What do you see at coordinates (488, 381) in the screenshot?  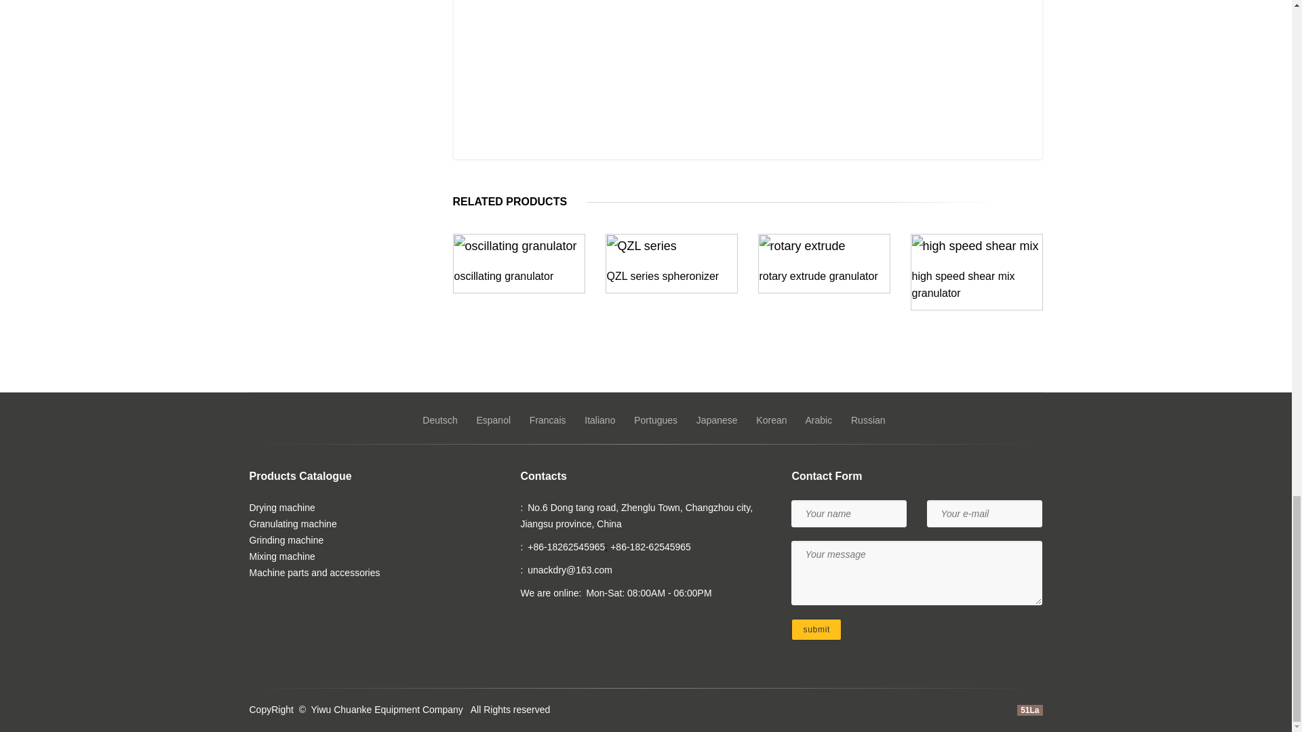 I see ` submit ` at bounding box center [488, 381].